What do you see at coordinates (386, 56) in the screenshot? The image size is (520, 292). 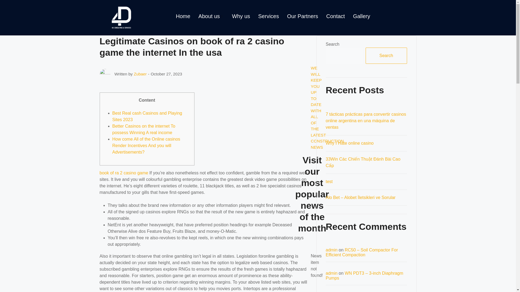 I see `Search` at bounding box center [386, 56].